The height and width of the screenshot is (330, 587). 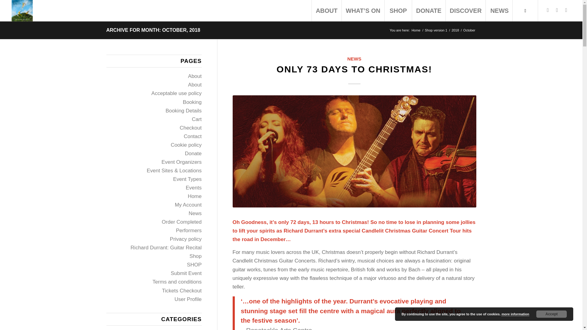 I want to click on 2018, so click(x=455, y=30).